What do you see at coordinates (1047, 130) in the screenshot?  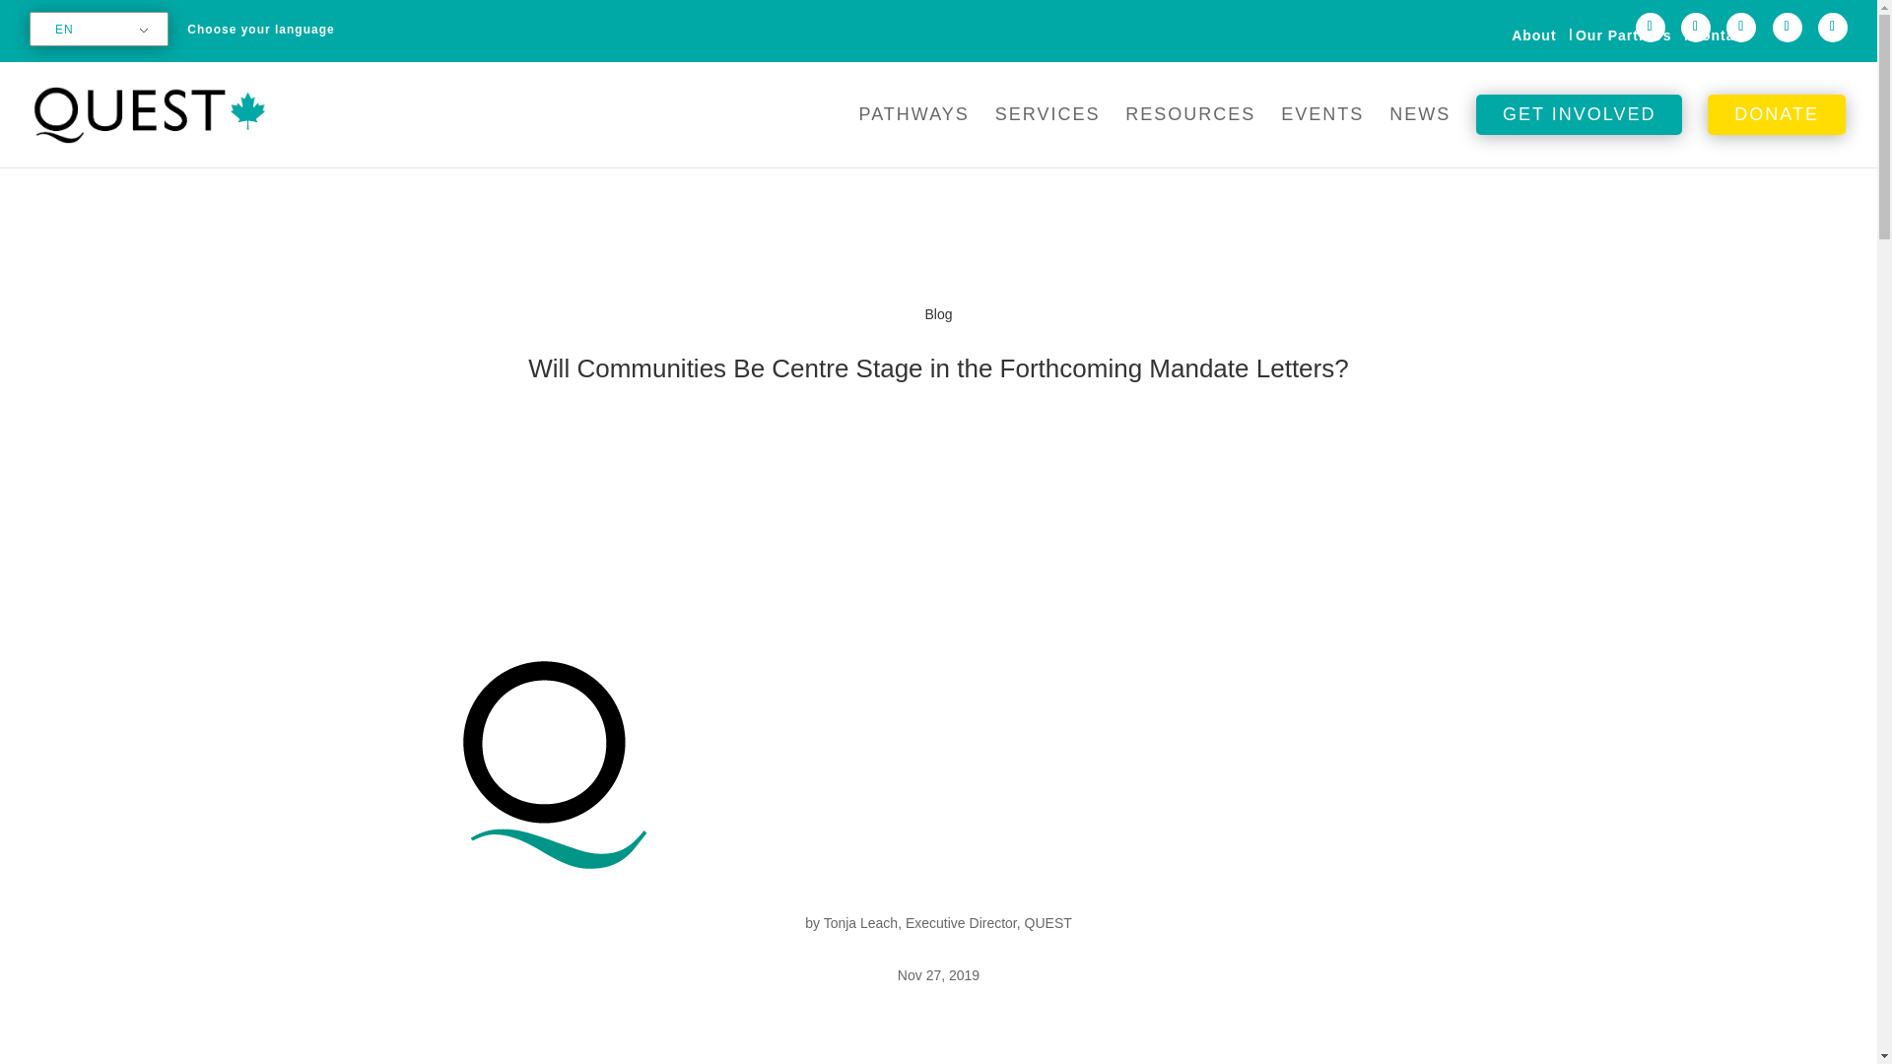 I see `SERVICES` at bounding box center [1047, 130].